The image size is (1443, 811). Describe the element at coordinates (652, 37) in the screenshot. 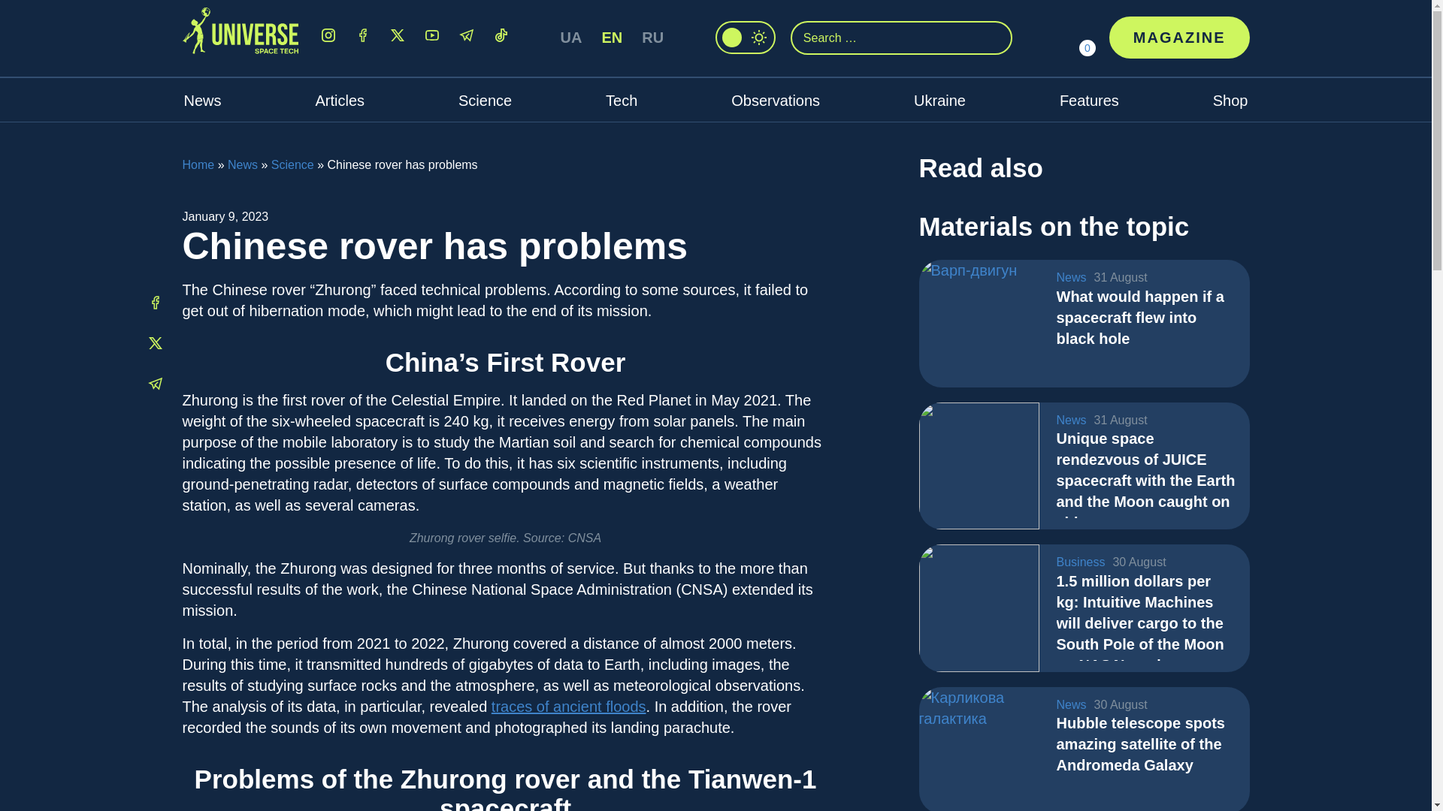

I see `RU` at that location.